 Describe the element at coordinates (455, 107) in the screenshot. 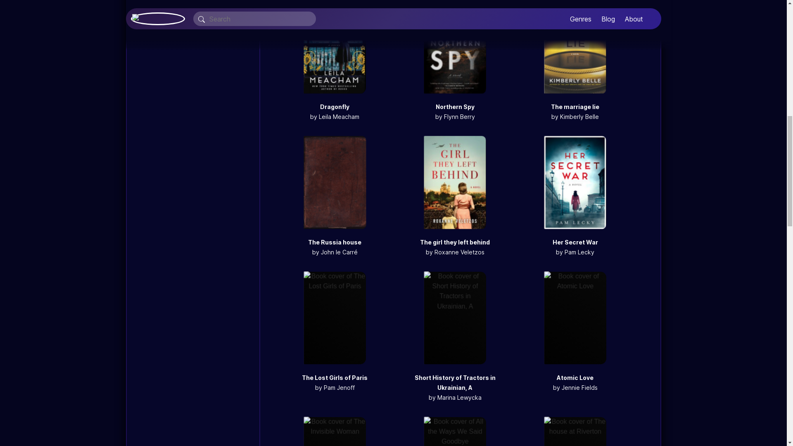

I see `Northern Spy` at that location.